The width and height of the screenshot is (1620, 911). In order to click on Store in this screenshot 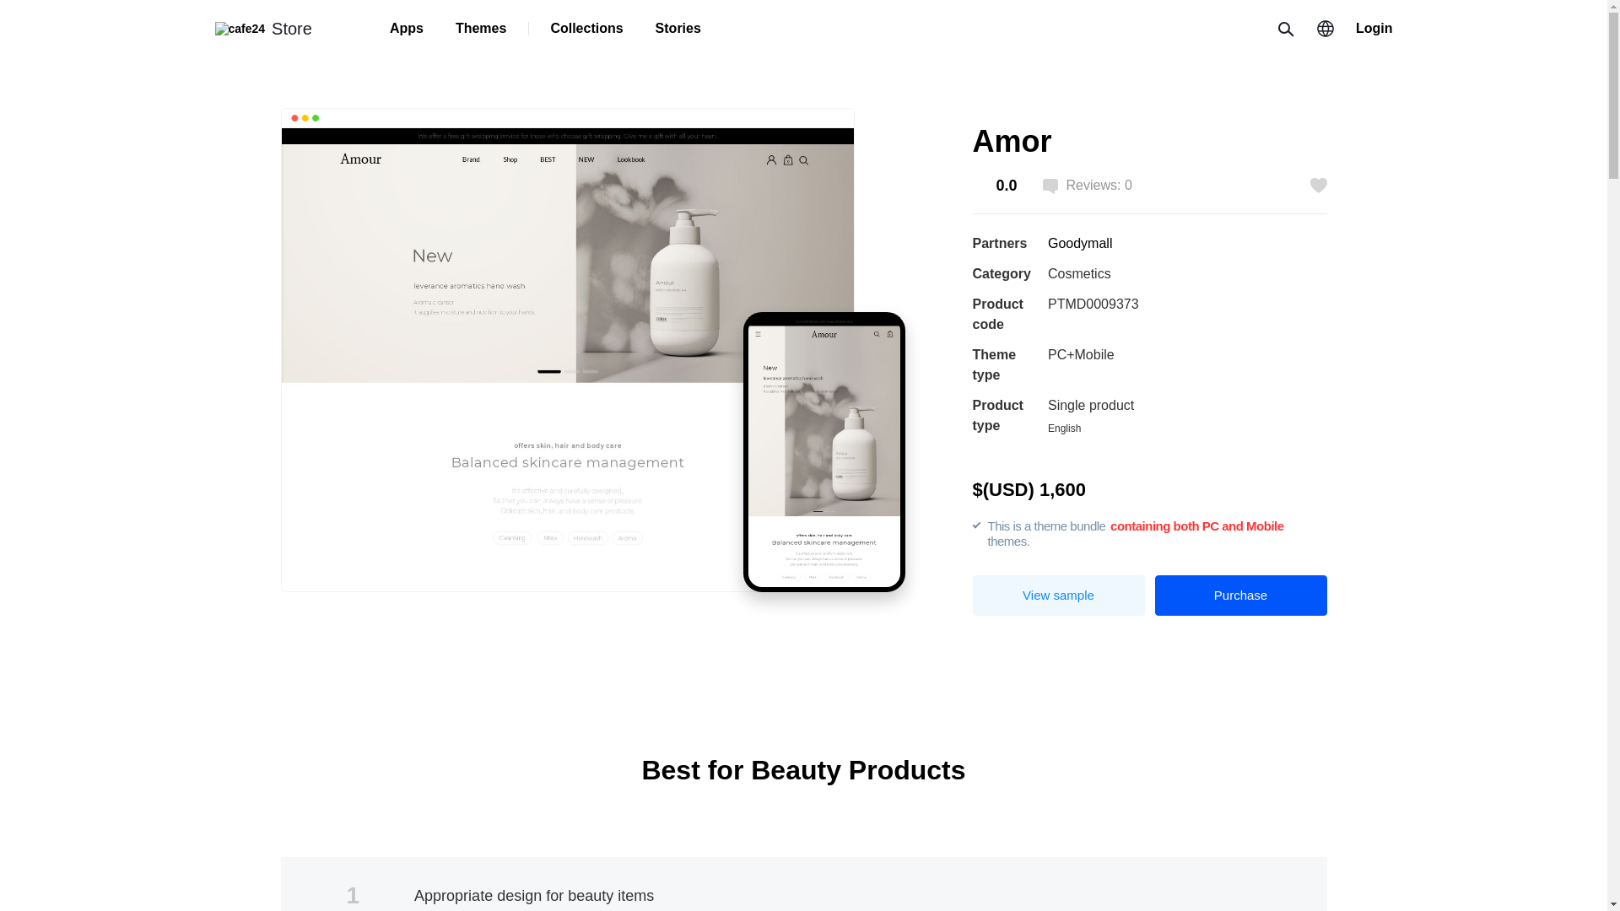, I will do `click(262, 27)`.